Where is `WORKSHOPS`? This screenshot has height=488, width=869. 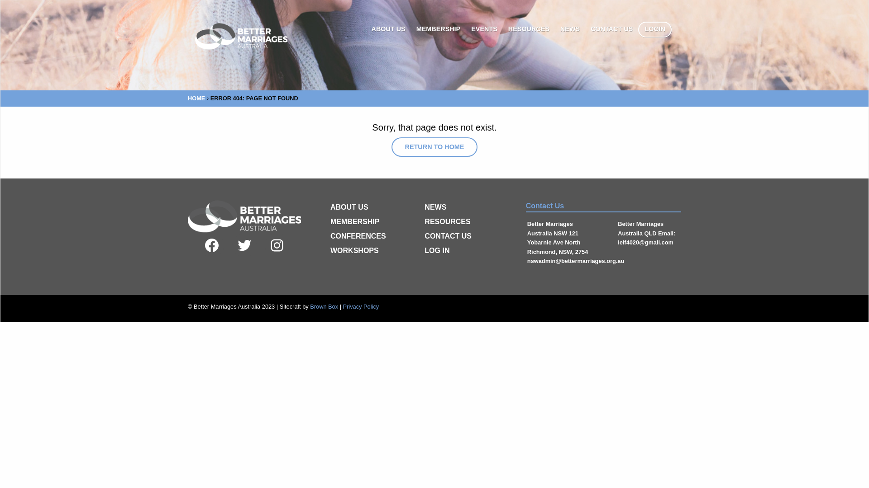 WORKSHOPS is located at coordinates (355, 250).